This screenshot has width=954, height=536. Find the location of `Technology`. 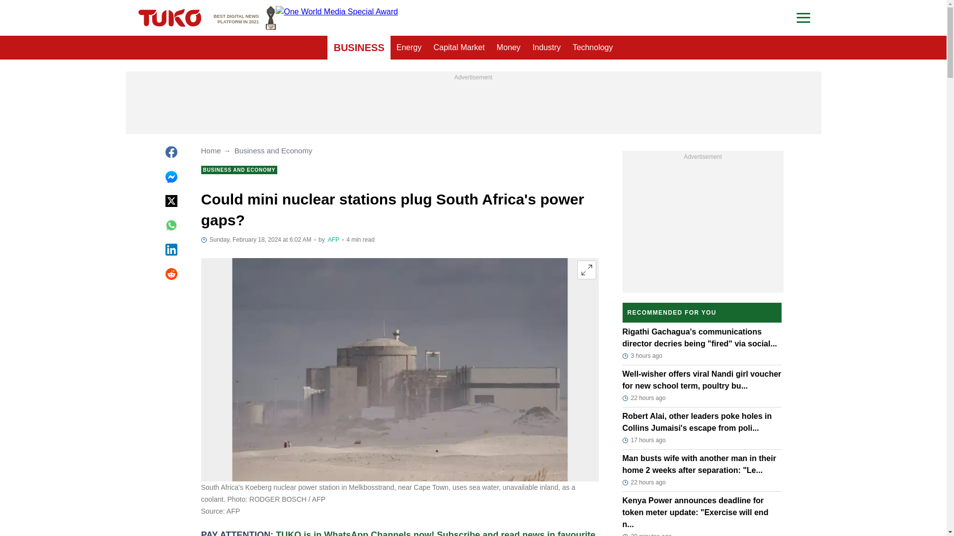

Technology is located at coordinates (586, 269).